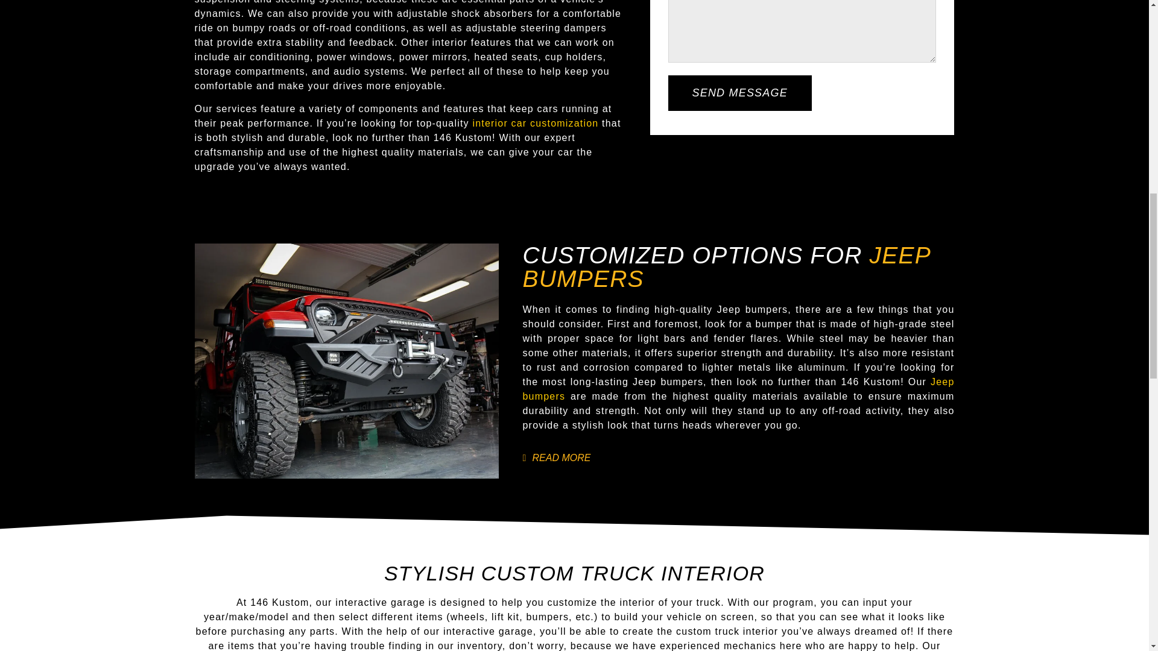 This screenshot has height=651, width=1158. What do you see at coordinates (536, 123) in the screenshot?
I see `interior car customization` at bounding box center [536, 123].